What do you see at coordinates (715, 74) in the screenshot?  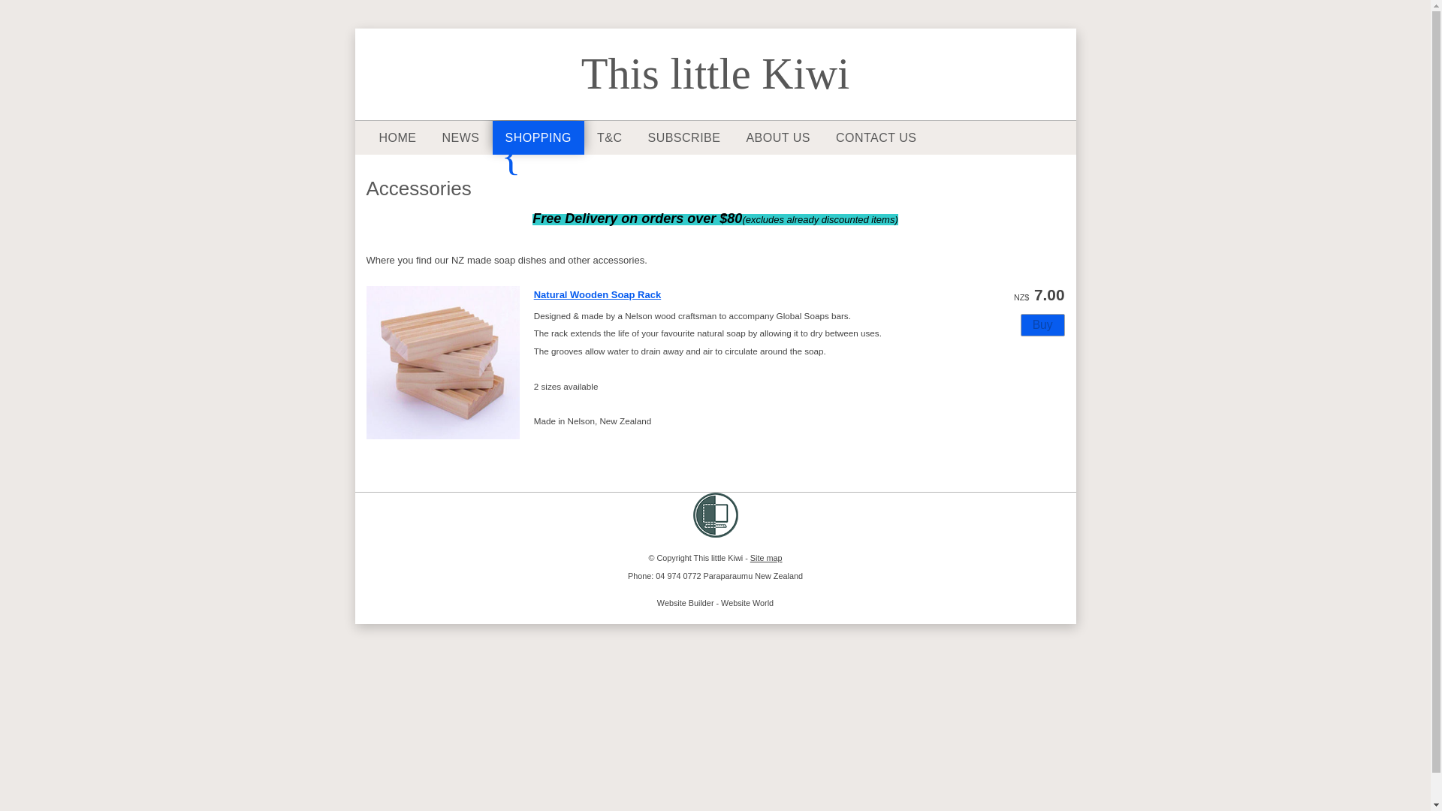 I see `This little Kiwi` at bounding box center [715, 74].